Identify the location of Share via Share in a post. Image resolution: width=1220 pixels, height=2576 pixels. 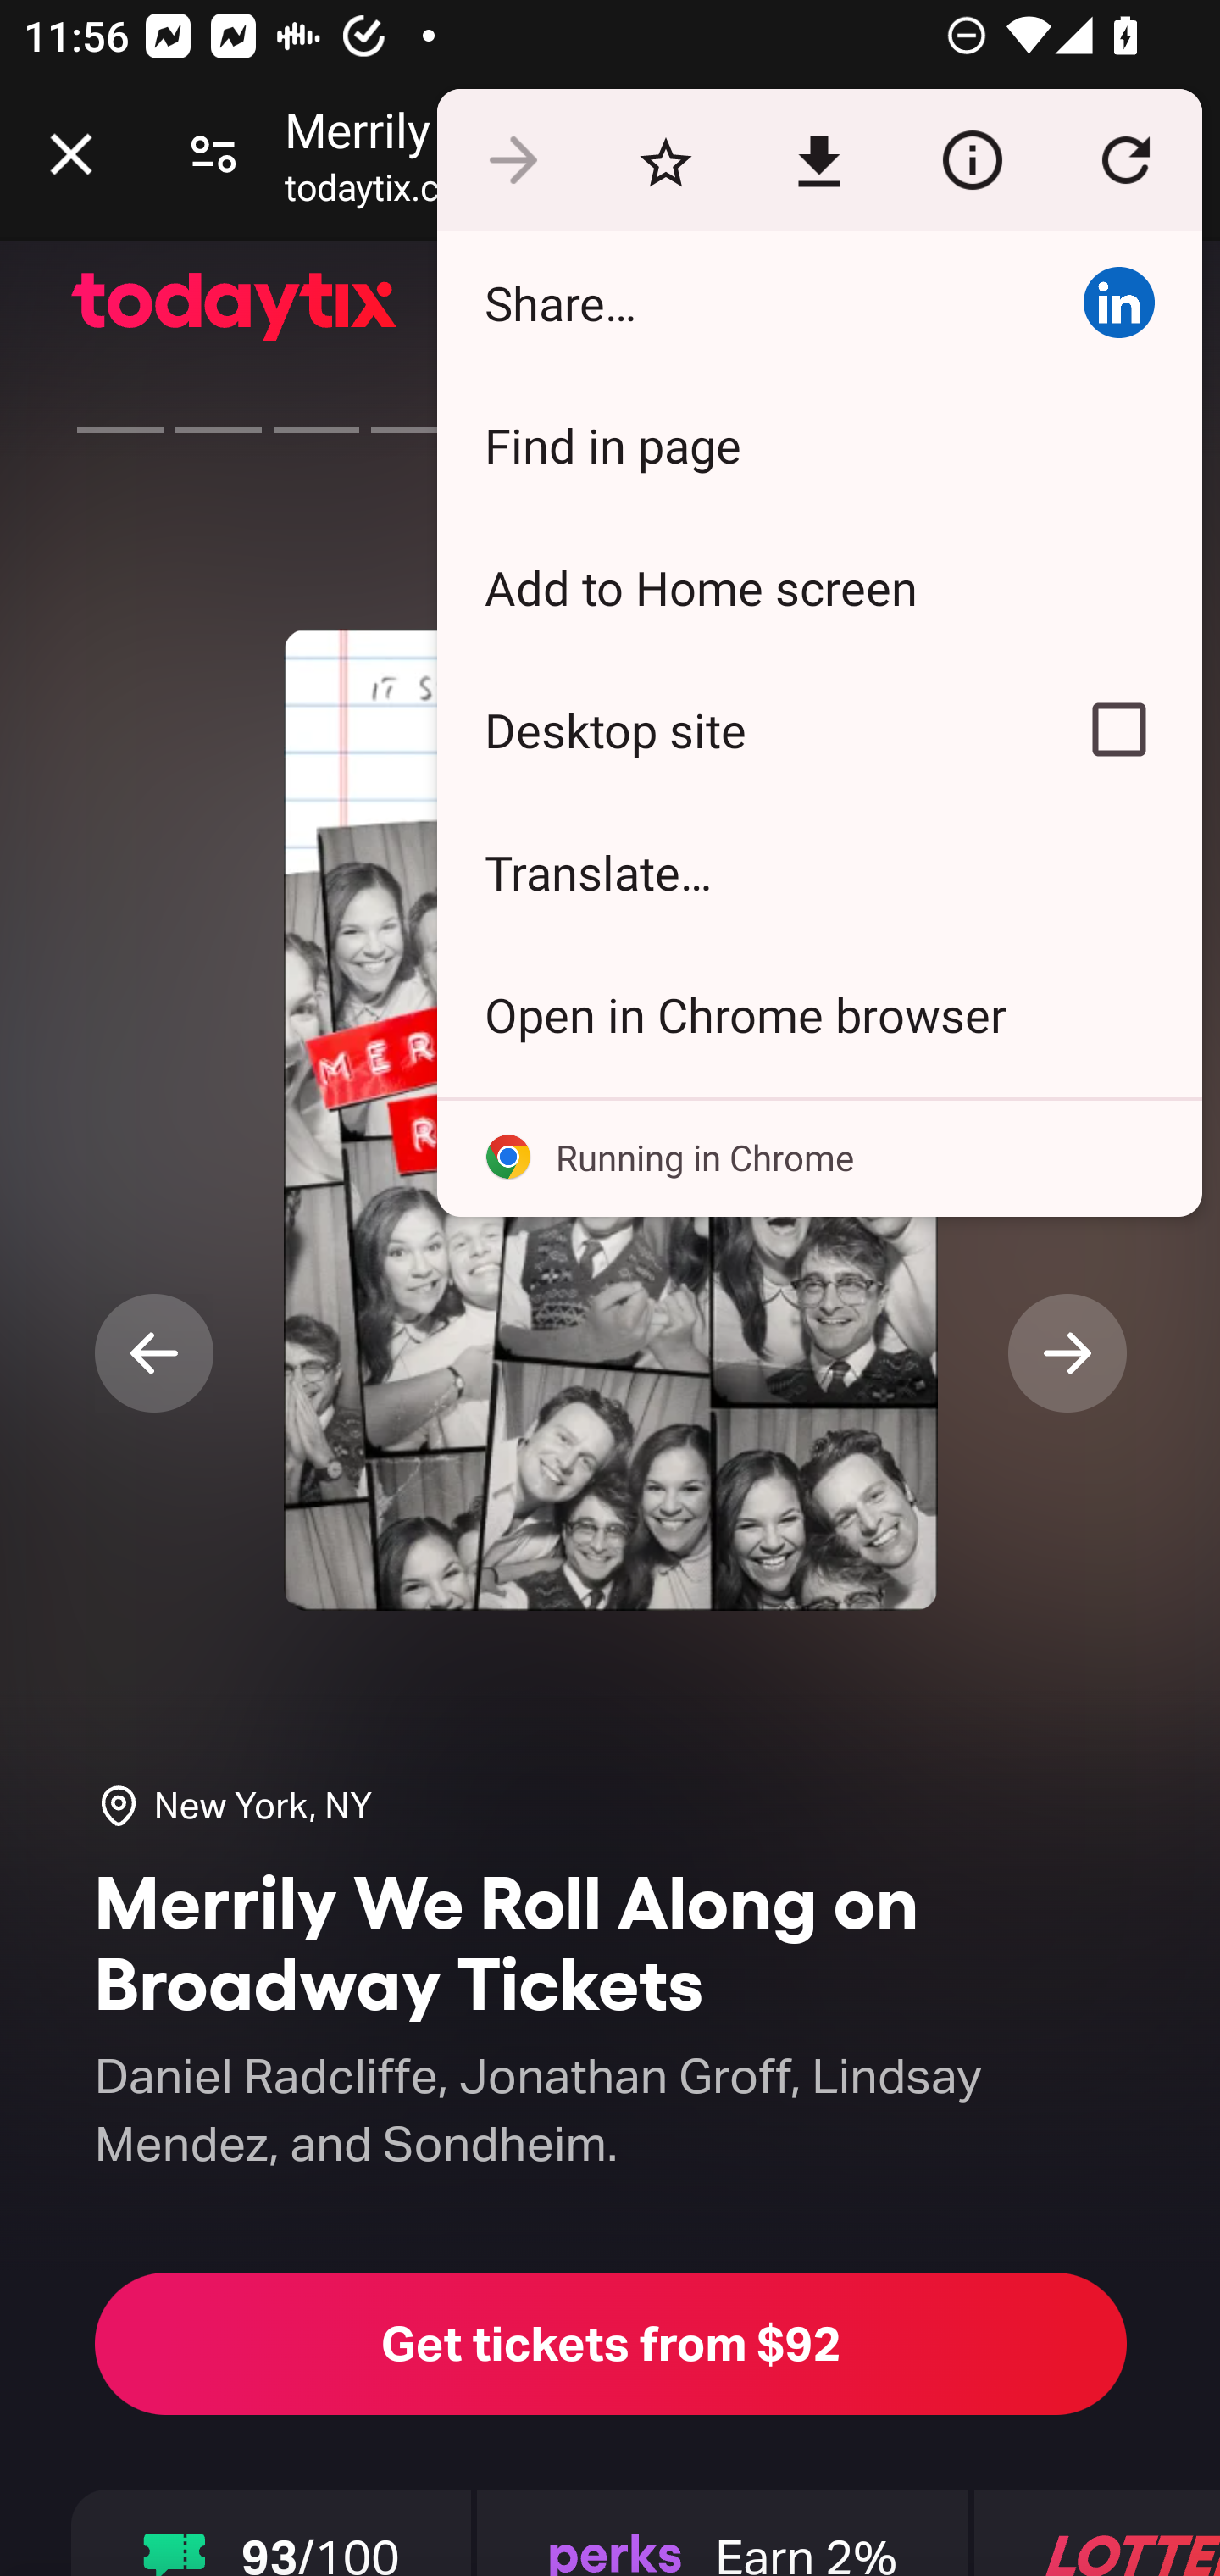
(1118, 302).